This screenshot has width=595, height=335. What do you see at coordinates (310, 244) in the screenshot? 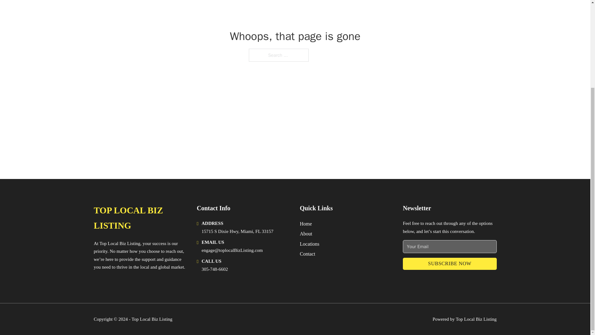
I see `Locations` at bounding box center [310, 244].